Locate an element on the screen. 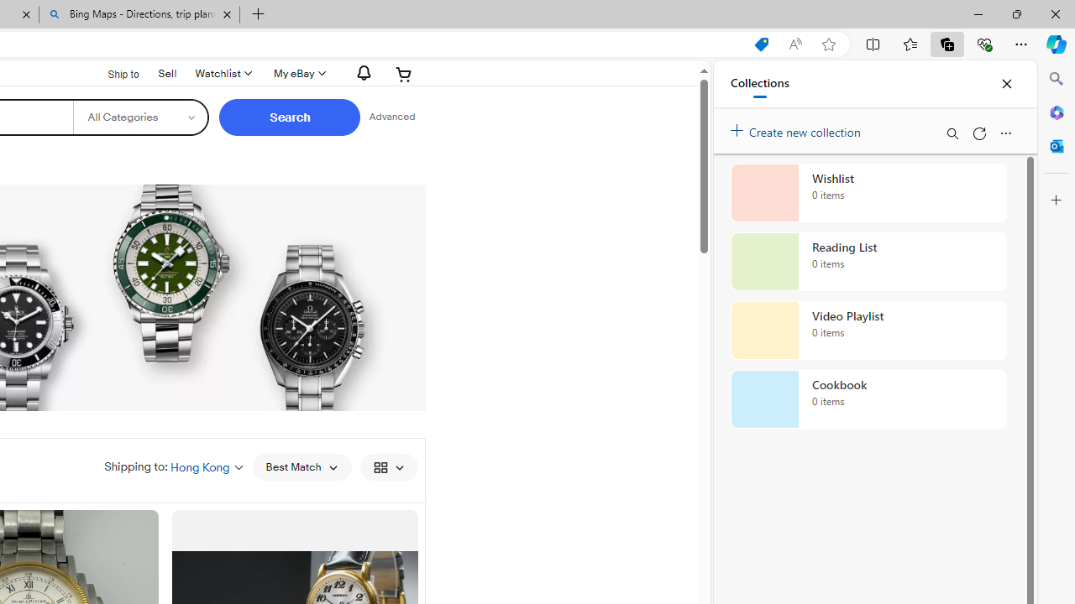 The height and width of the screenshot is (604, 1075). Reading List collection, 0 items is located at coordinates (868, 262).